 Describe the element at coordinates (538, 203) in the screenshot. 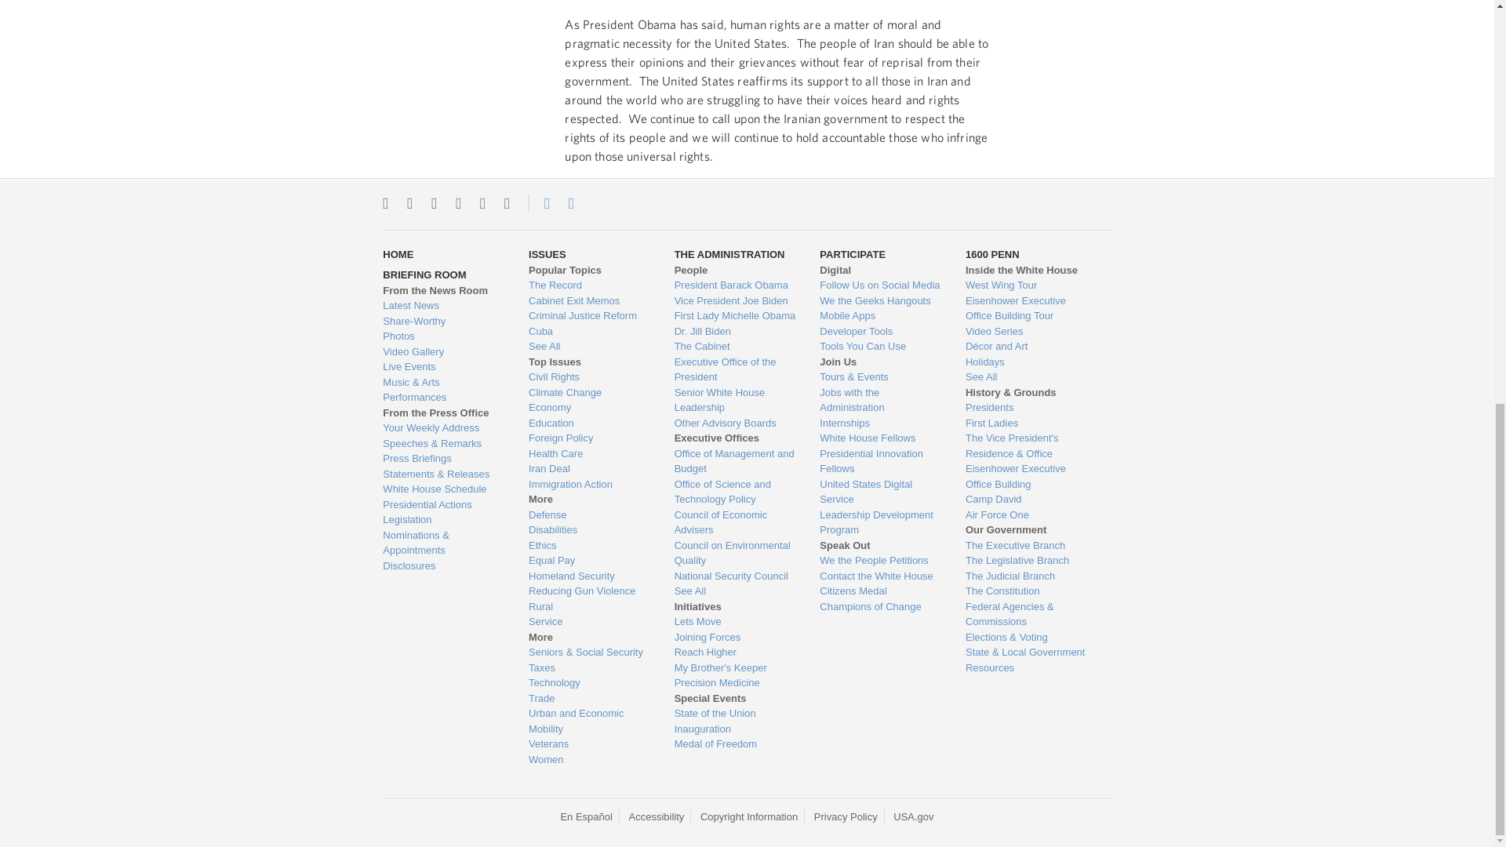

I see `Contact the Whitehouse.` at that location.